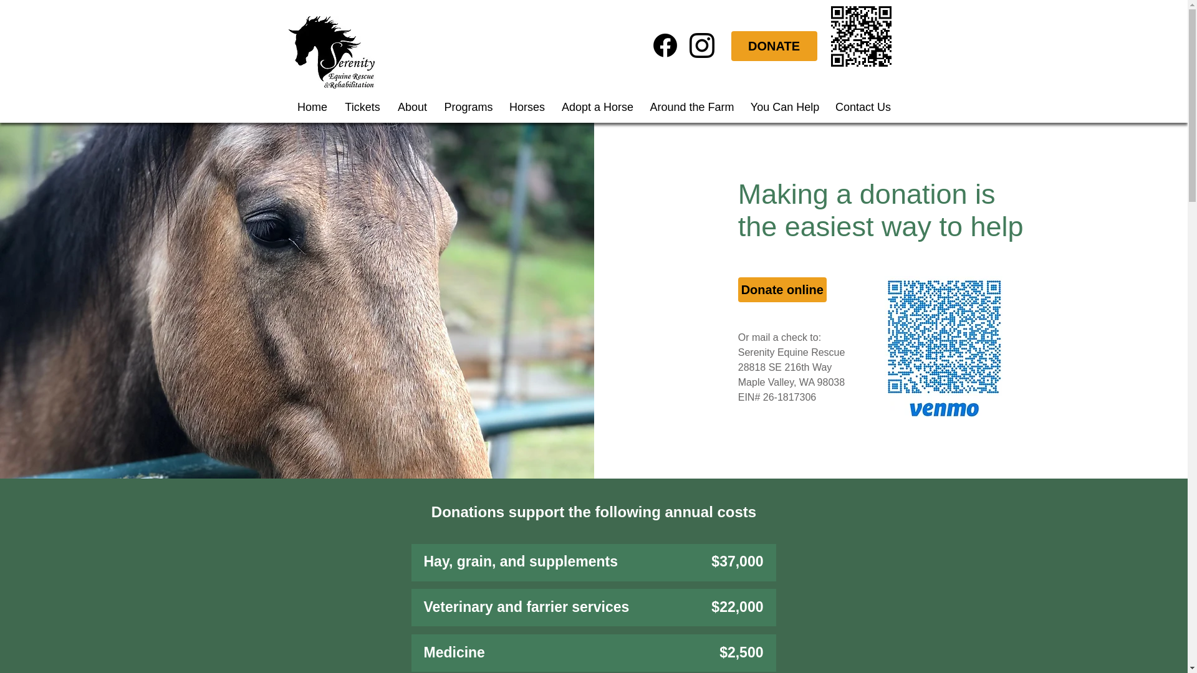 This screenshot has width=1197, height=673. I want to click on Tickets, so click(363, 107).